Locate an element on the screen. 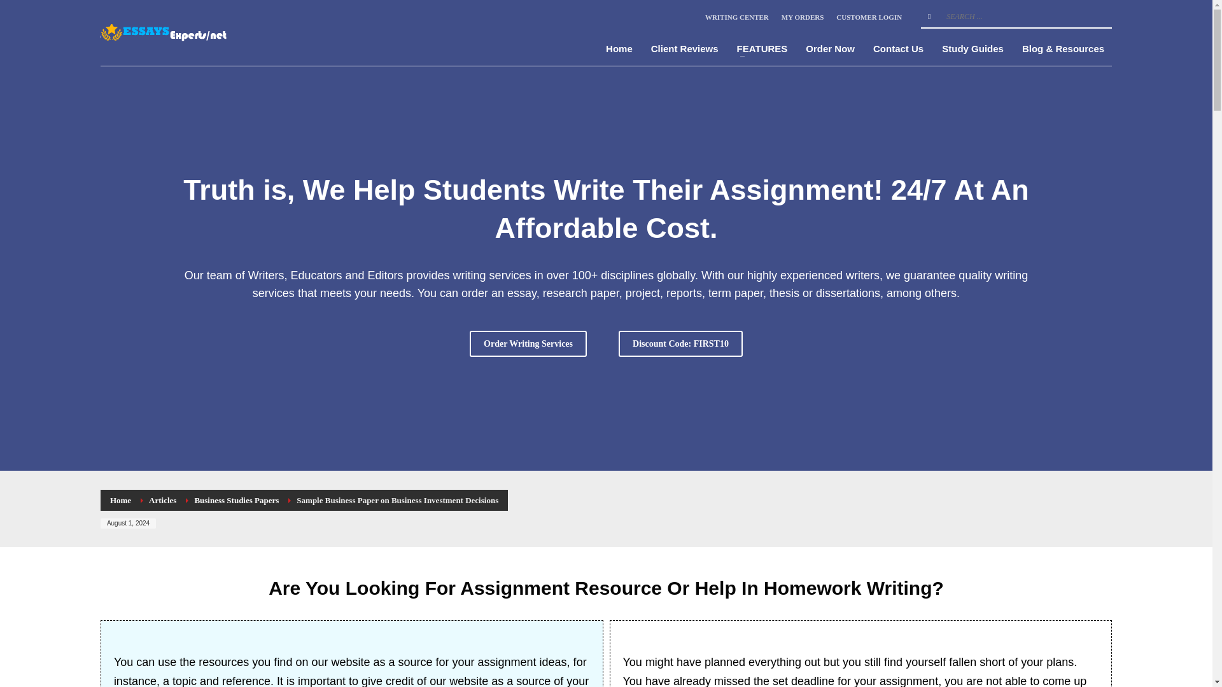  WRITING CENTER is located at coordinates (736, 17).